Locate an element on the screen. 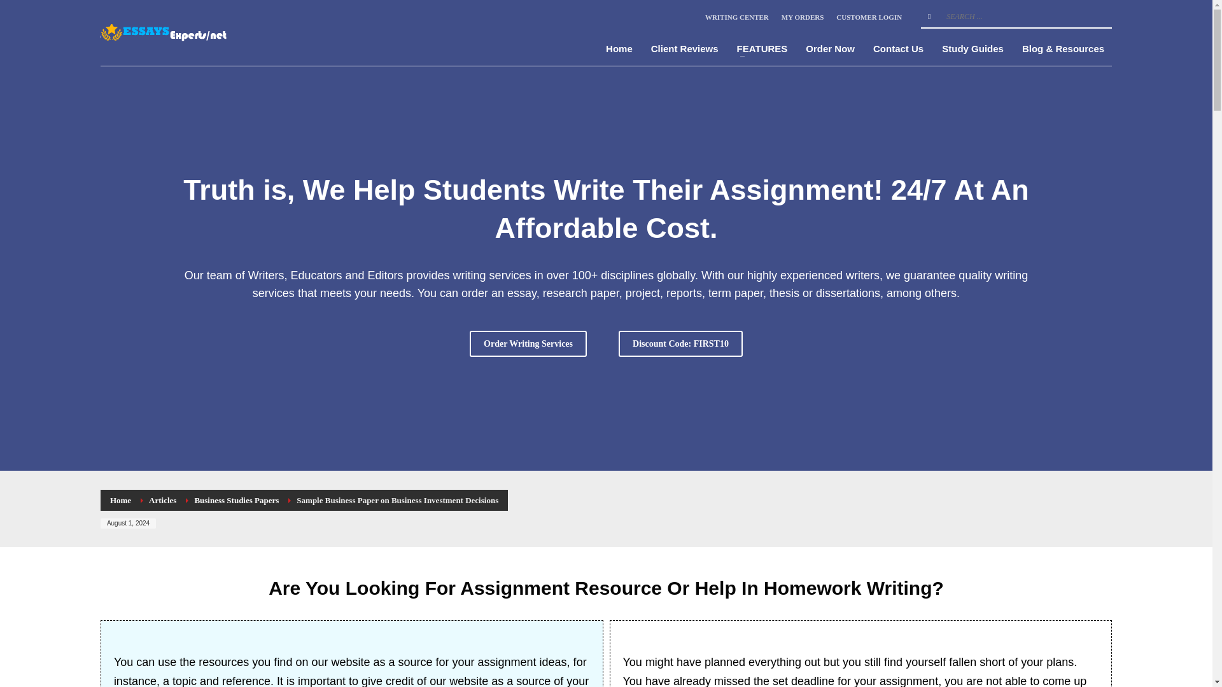  WRITING CENTER is located at coordinates (736, 17).